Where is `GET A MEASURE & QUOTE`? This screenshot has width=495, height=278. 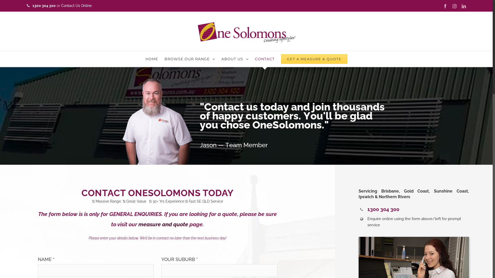 GET A MEASURE & QUOTE is located at coordinates (314, 59).